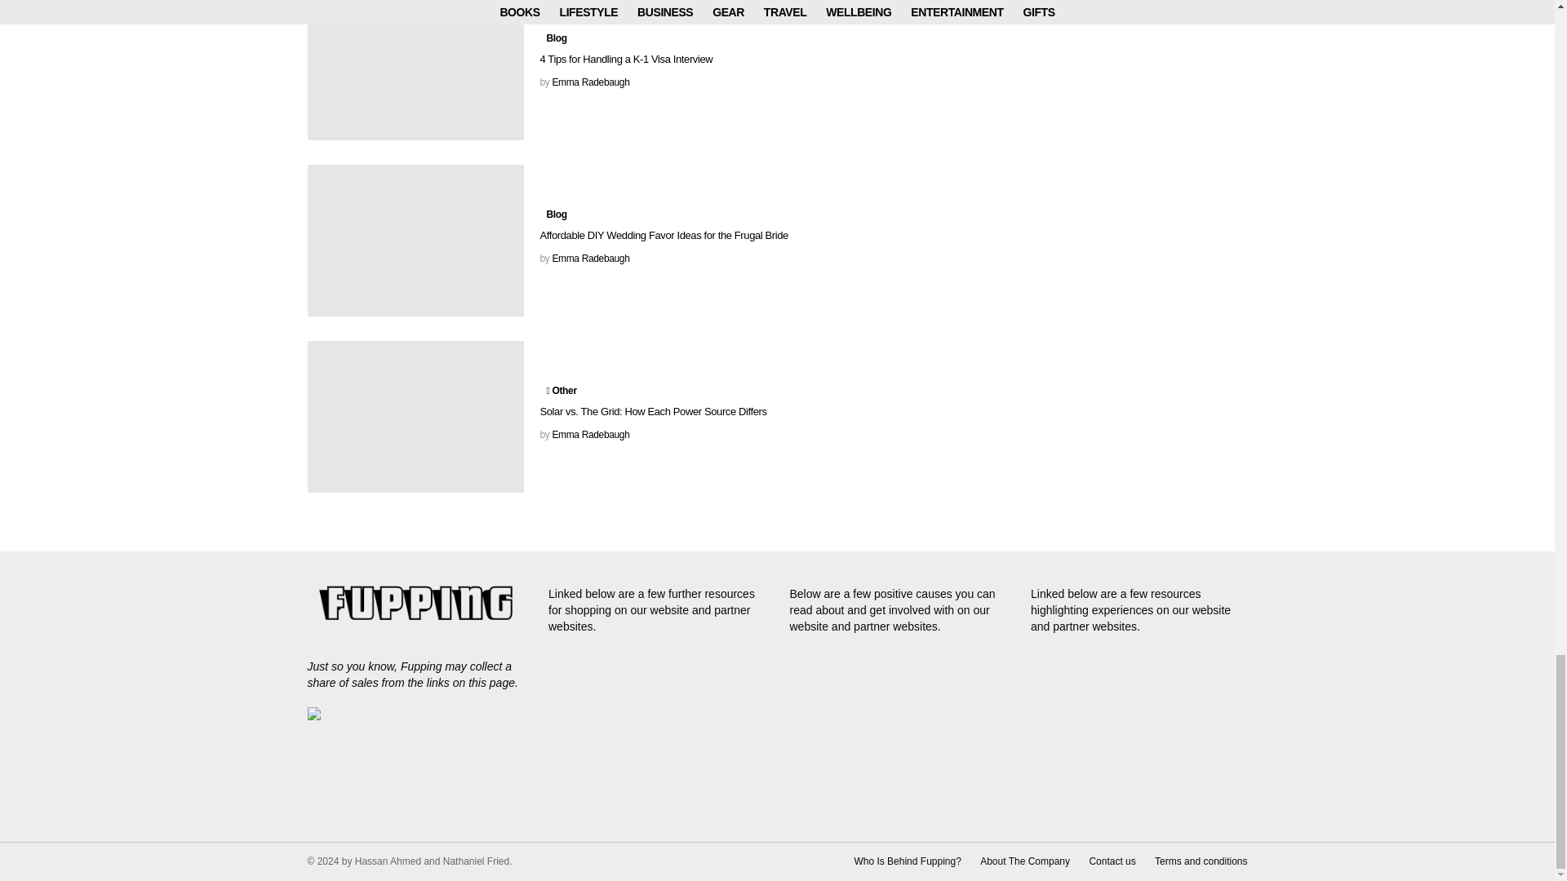 Image resolution: width=1567 pixels, height=881 pixels. What do you see at coordinates (590, 82) in the screenshot?
I see `Posts by Emma Radebaugh` at bounding box center [590, 82].